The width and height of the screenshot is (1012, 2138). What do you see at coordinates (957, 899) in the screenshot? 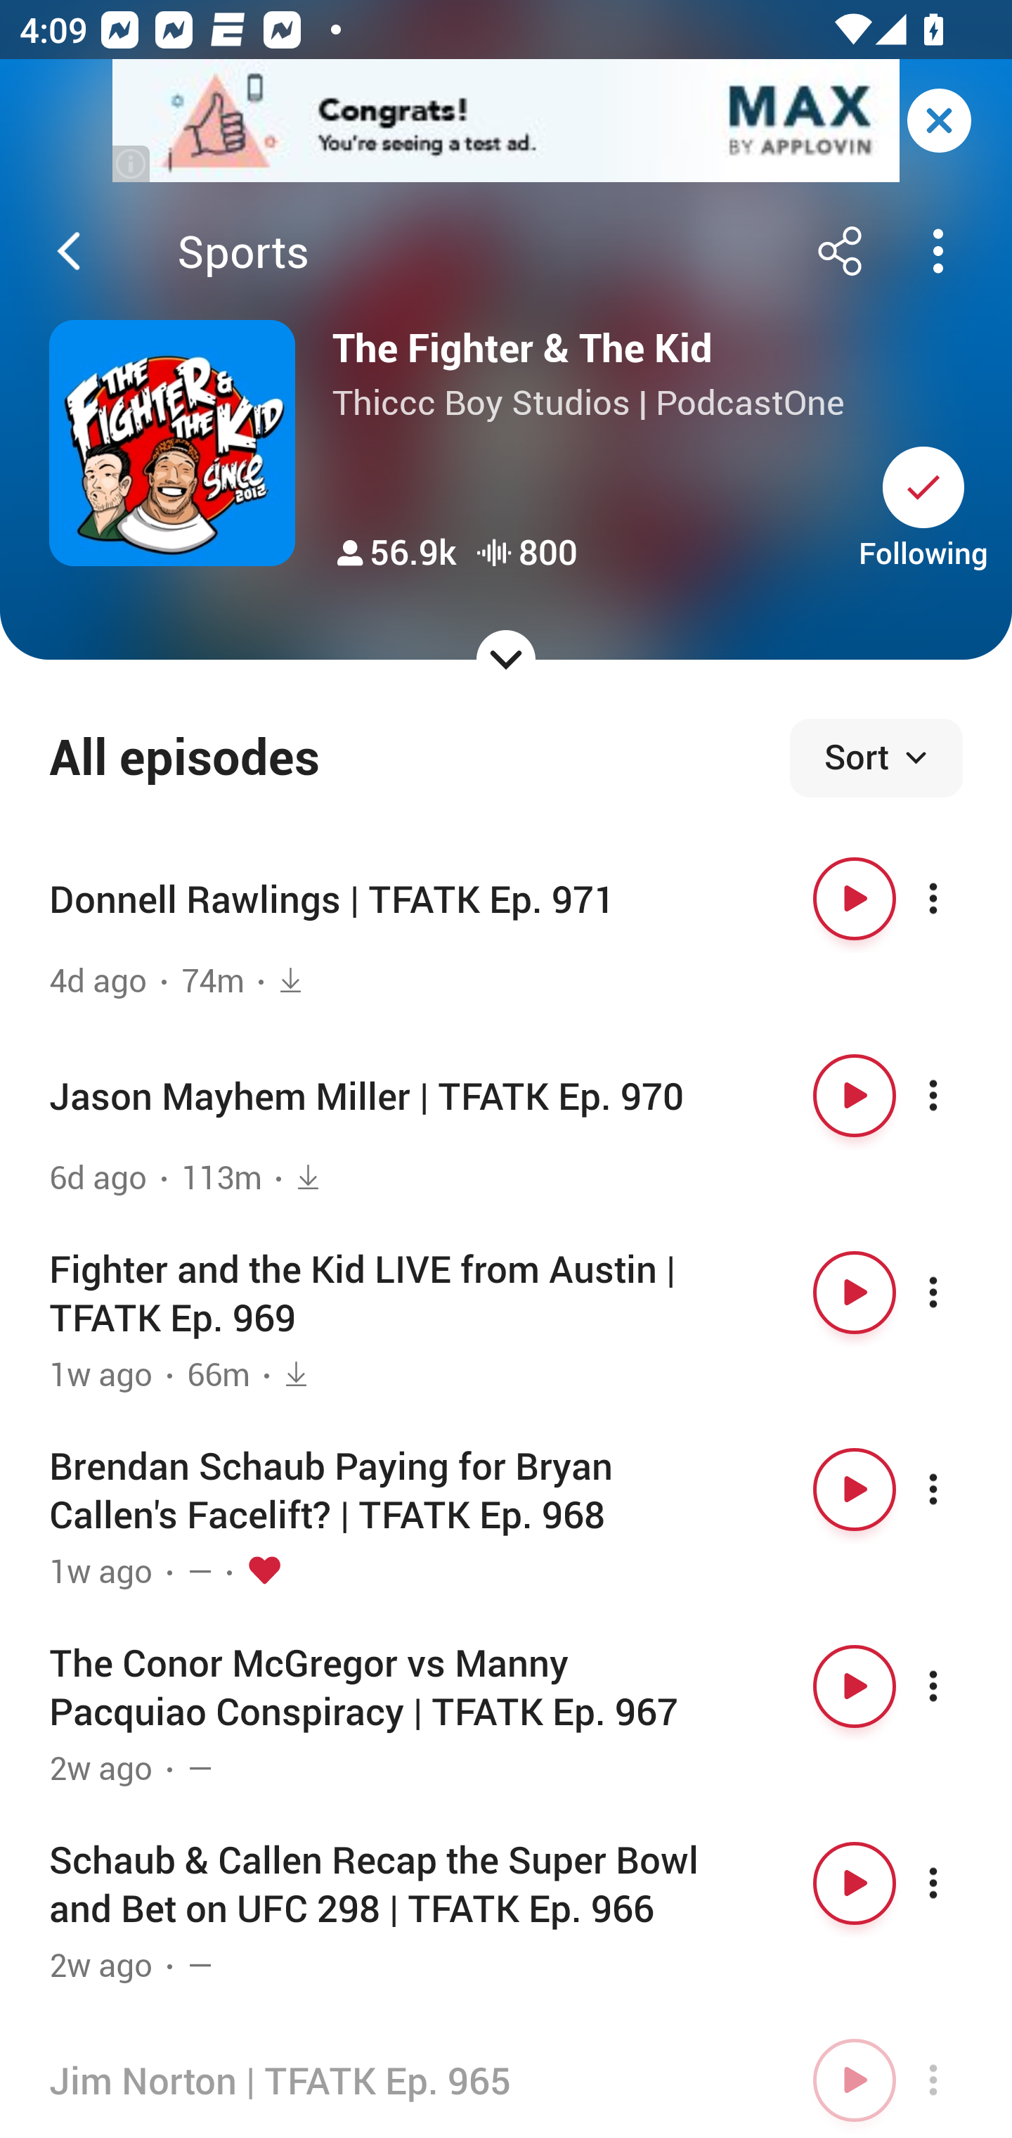
I see `More options` at bounding box center [957, 899].